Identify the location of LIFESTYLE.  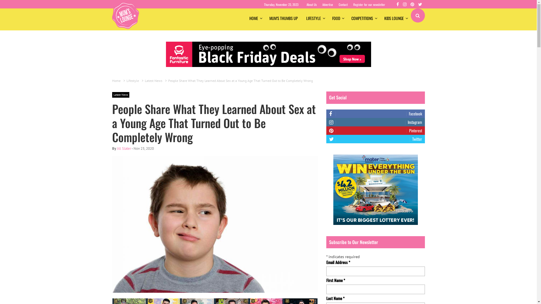
(315, 18).